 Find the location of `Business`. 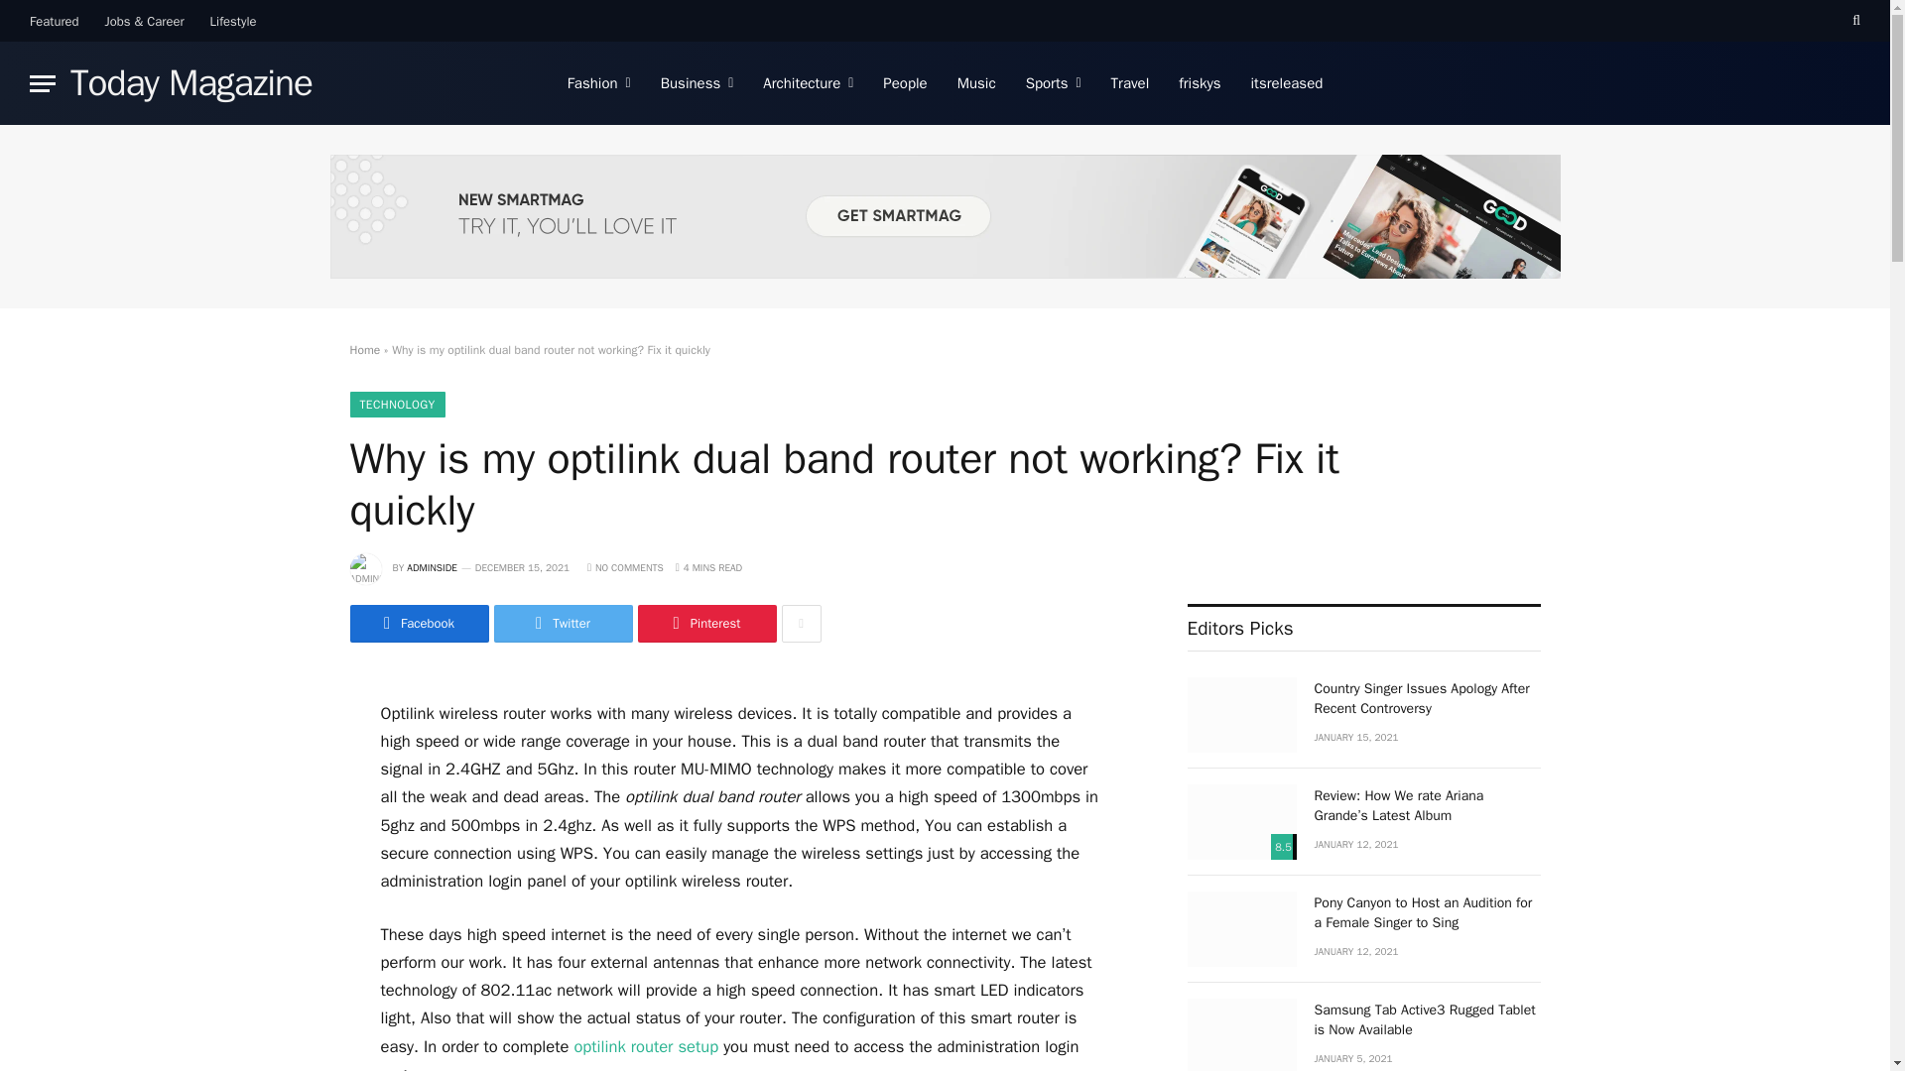

Business is located at coordinates (697, 83).